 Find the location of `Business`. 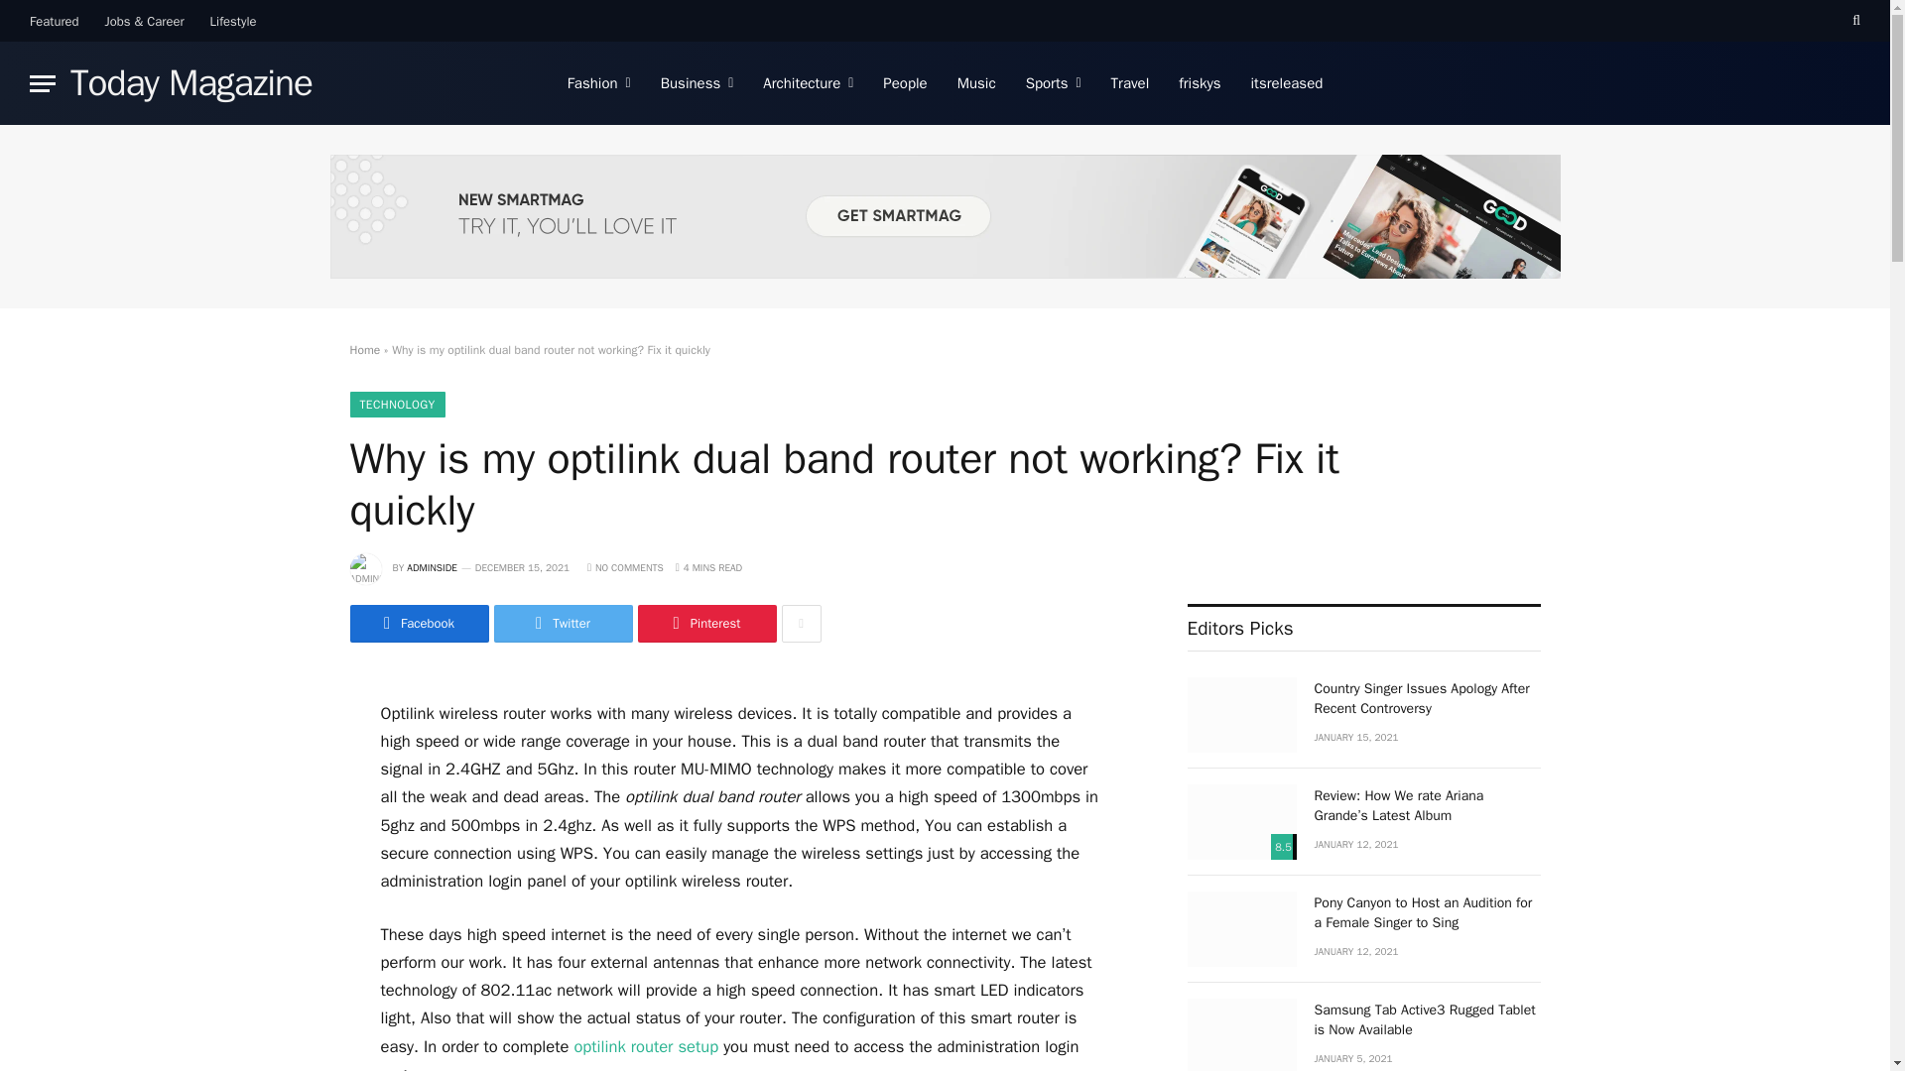

Business is located at coordinates (697, 83).